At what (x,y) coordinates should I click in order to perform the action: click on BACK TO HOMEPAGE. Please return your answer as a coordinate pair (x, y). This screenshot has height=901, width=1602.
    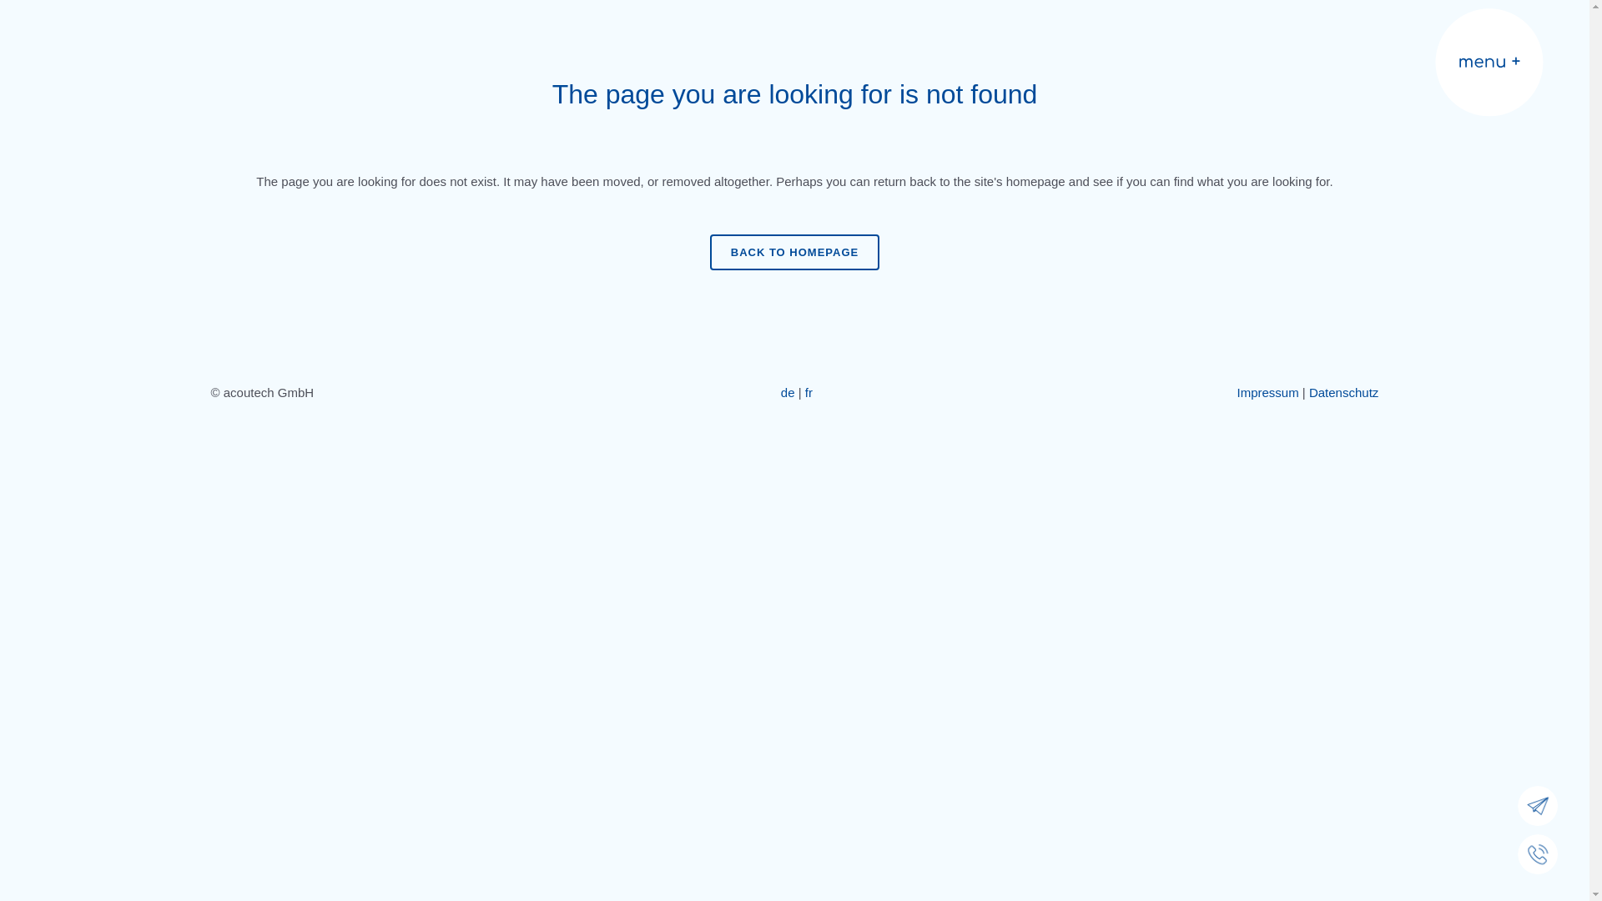
    Looking at the image, I should click on (794, 252).